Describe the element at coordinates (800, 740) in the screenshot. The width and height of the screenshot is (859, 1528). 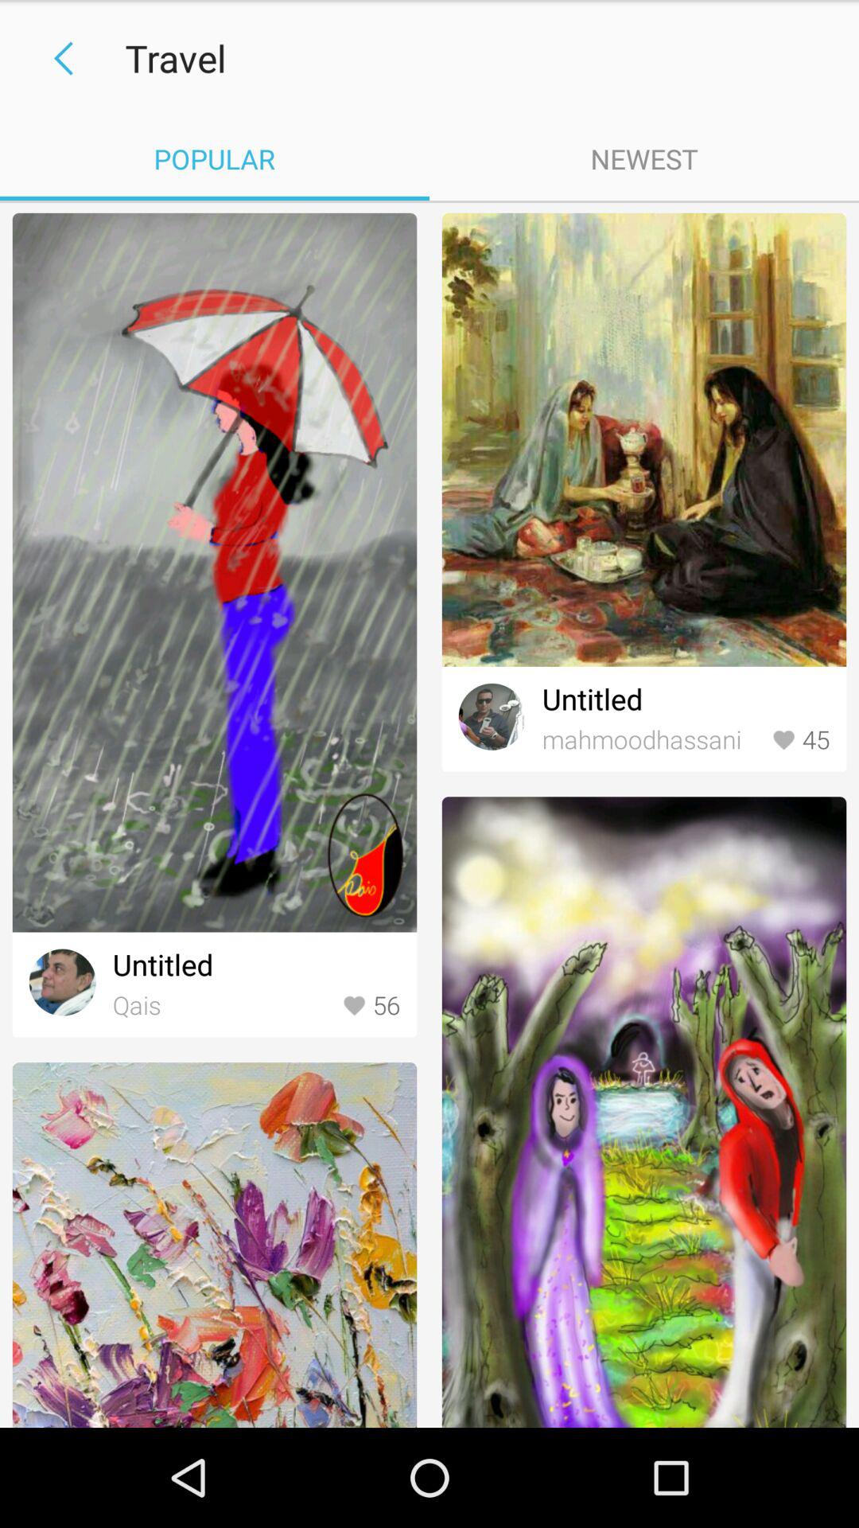
I see `turn off the 45` at that location.